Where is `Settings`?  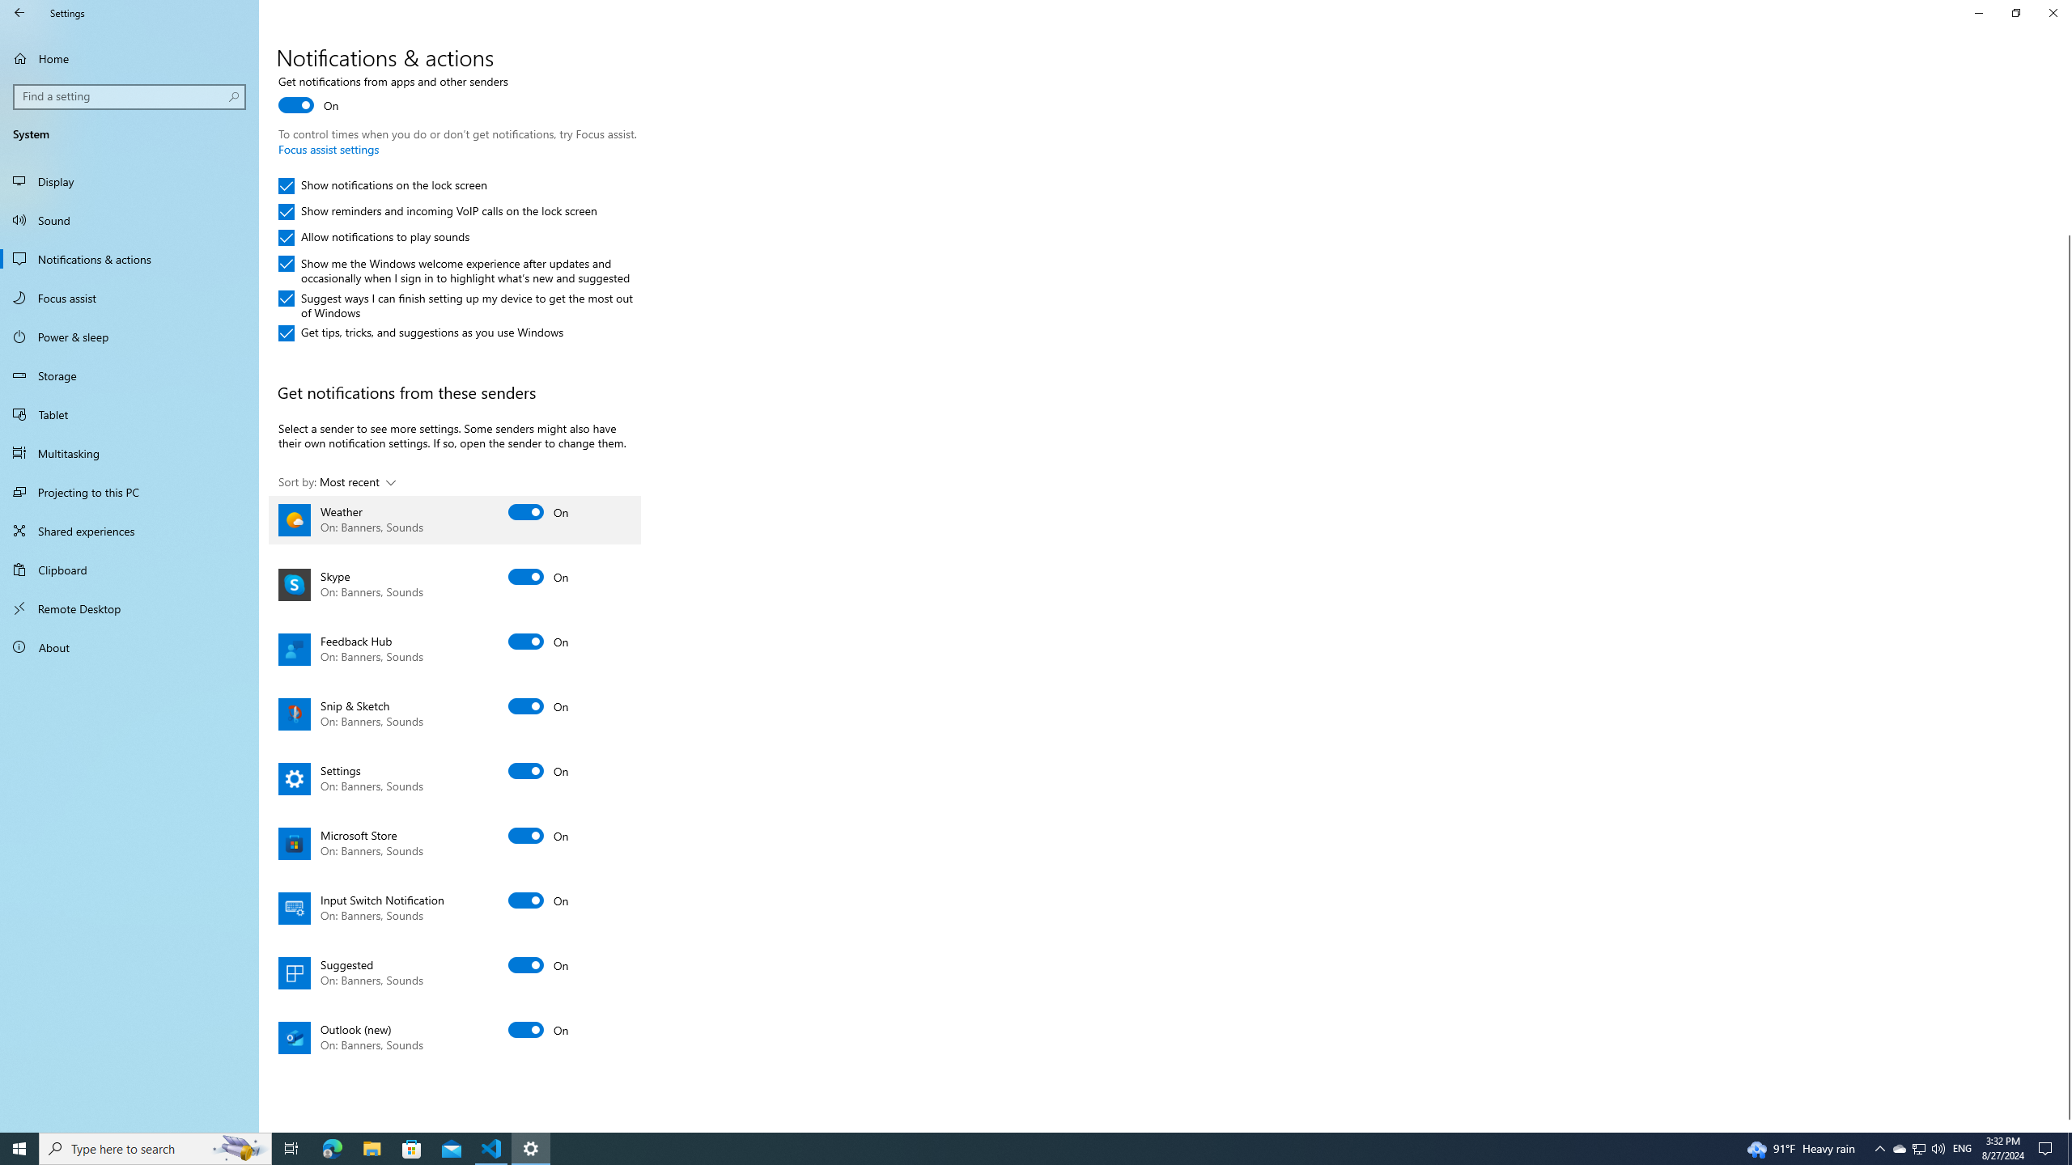 Settings is located at coordinates (1918, 1149).